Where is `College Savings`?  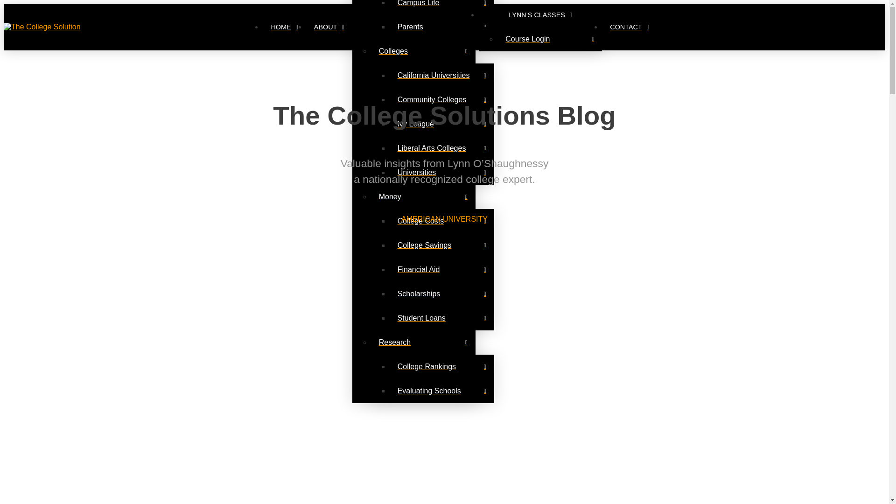 College Savings is located at coordinates (442, 245).